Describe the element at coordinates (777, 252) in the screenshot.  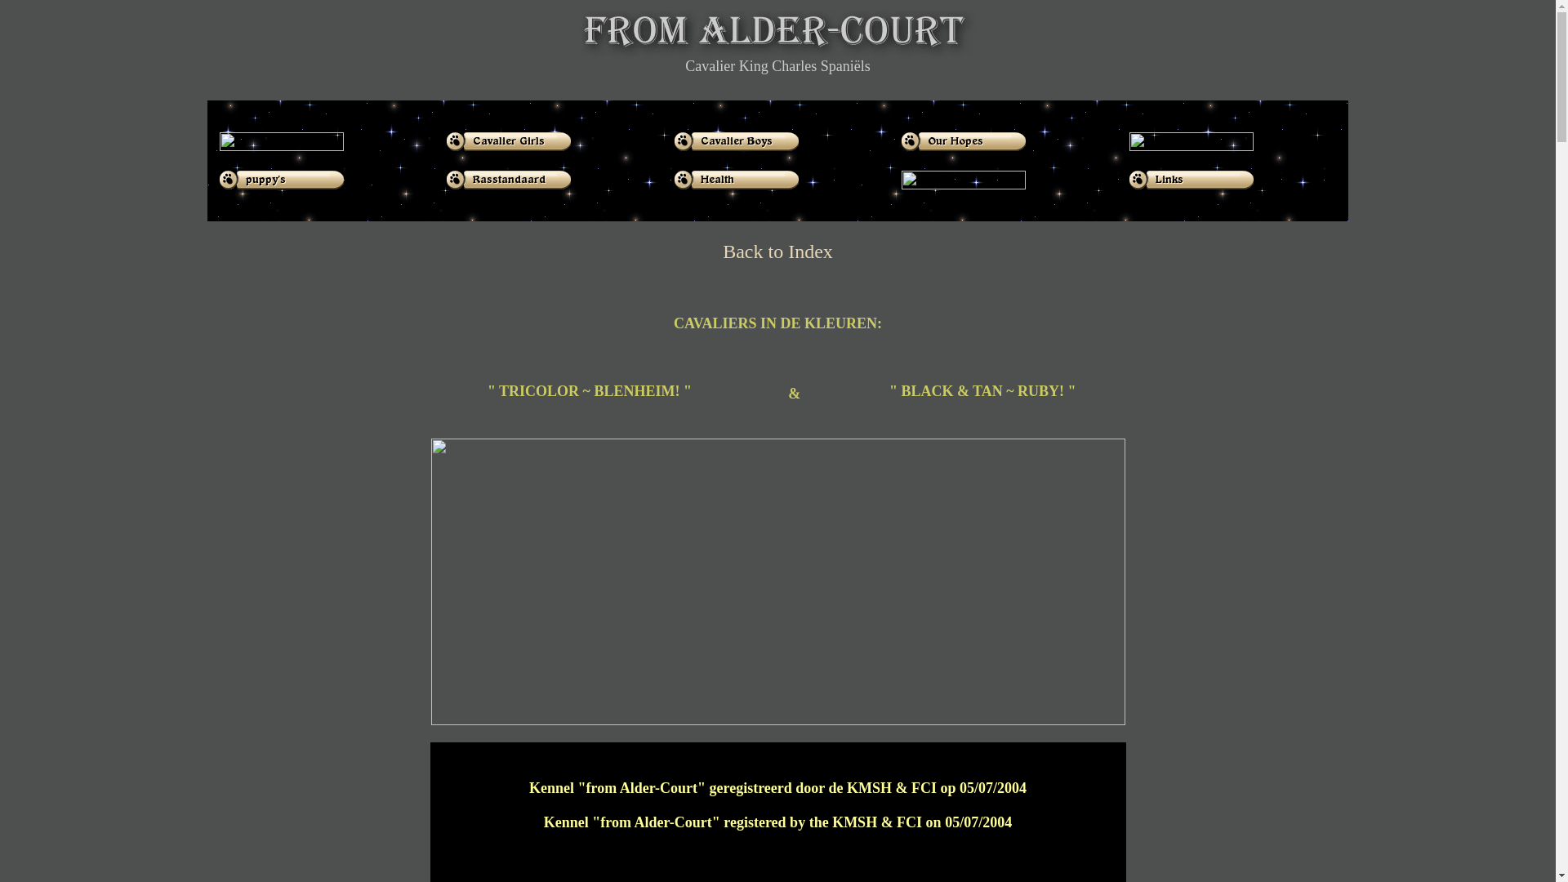
I see `Back to Index` at that location.